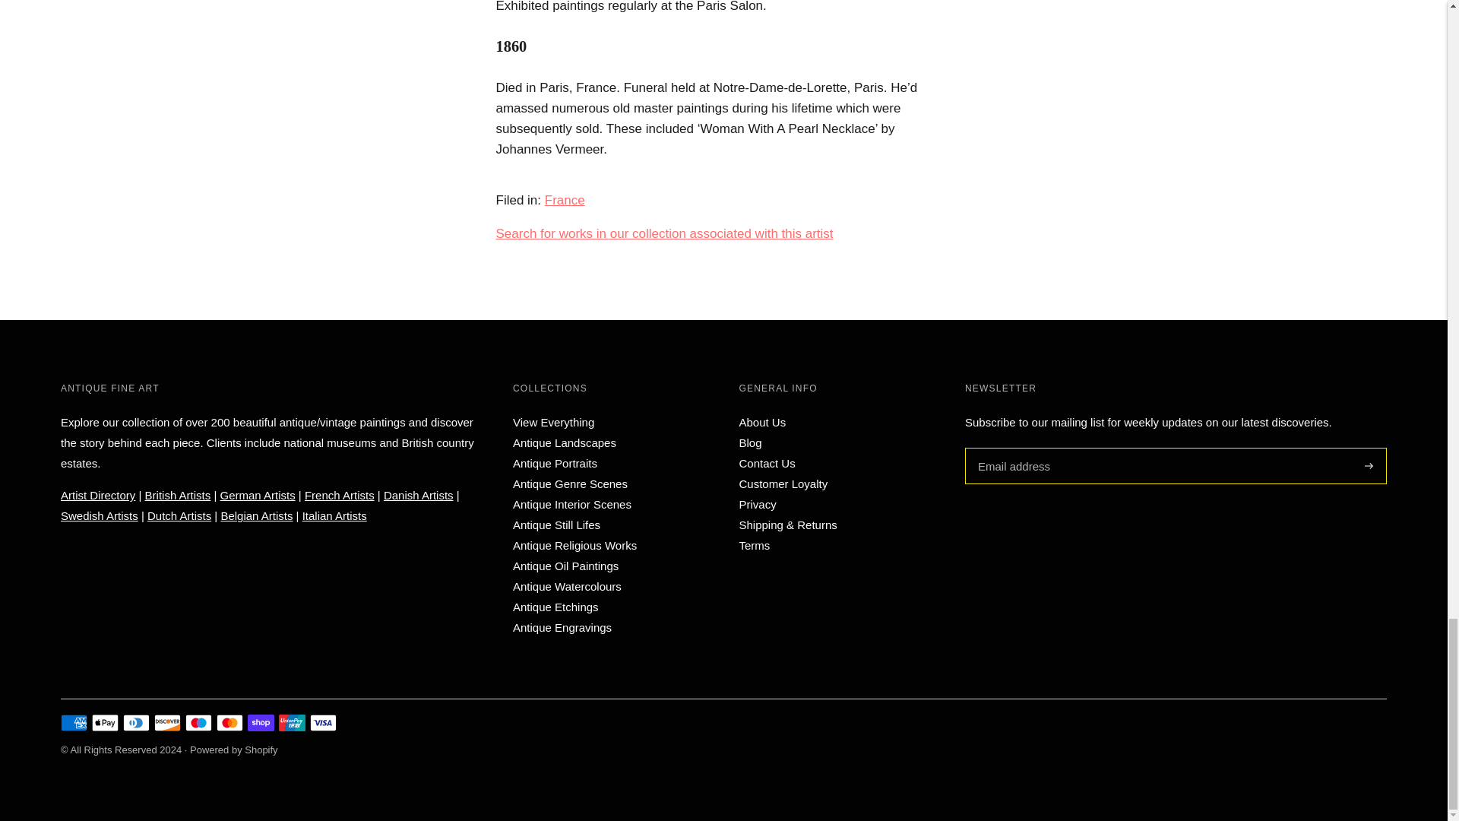 The image size is (1459, 821). I want to click on Belgian Artists, so click(256, 515).